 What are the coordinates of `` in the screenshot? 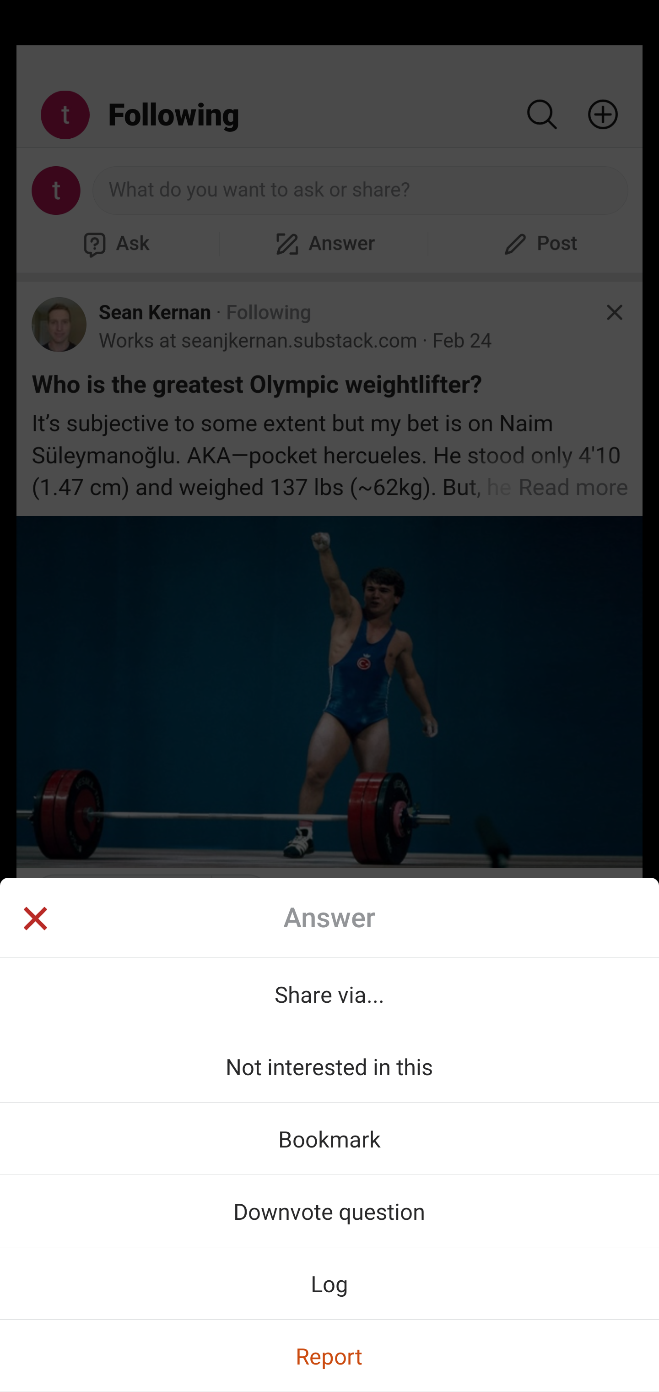 It's located at (35, 919).